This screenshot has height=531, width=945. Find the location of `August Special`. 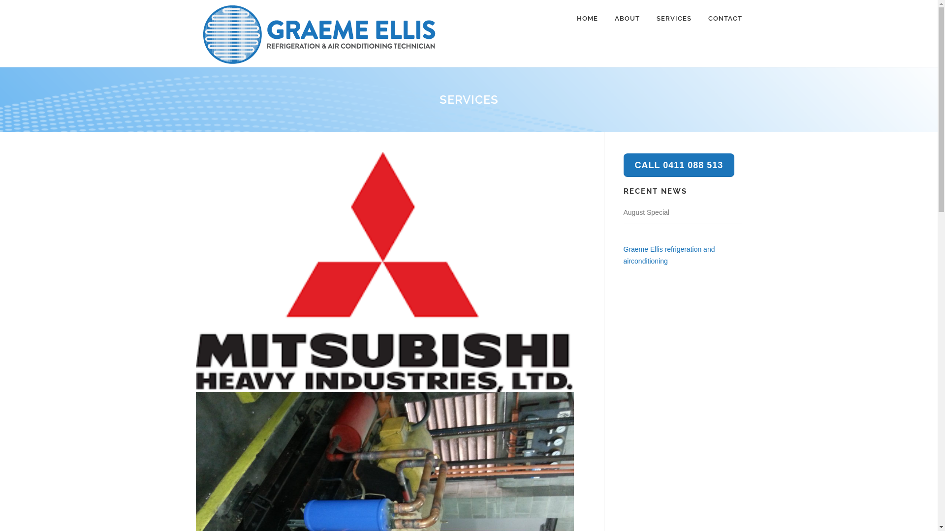

August Special is located at coordinates (646, 212).